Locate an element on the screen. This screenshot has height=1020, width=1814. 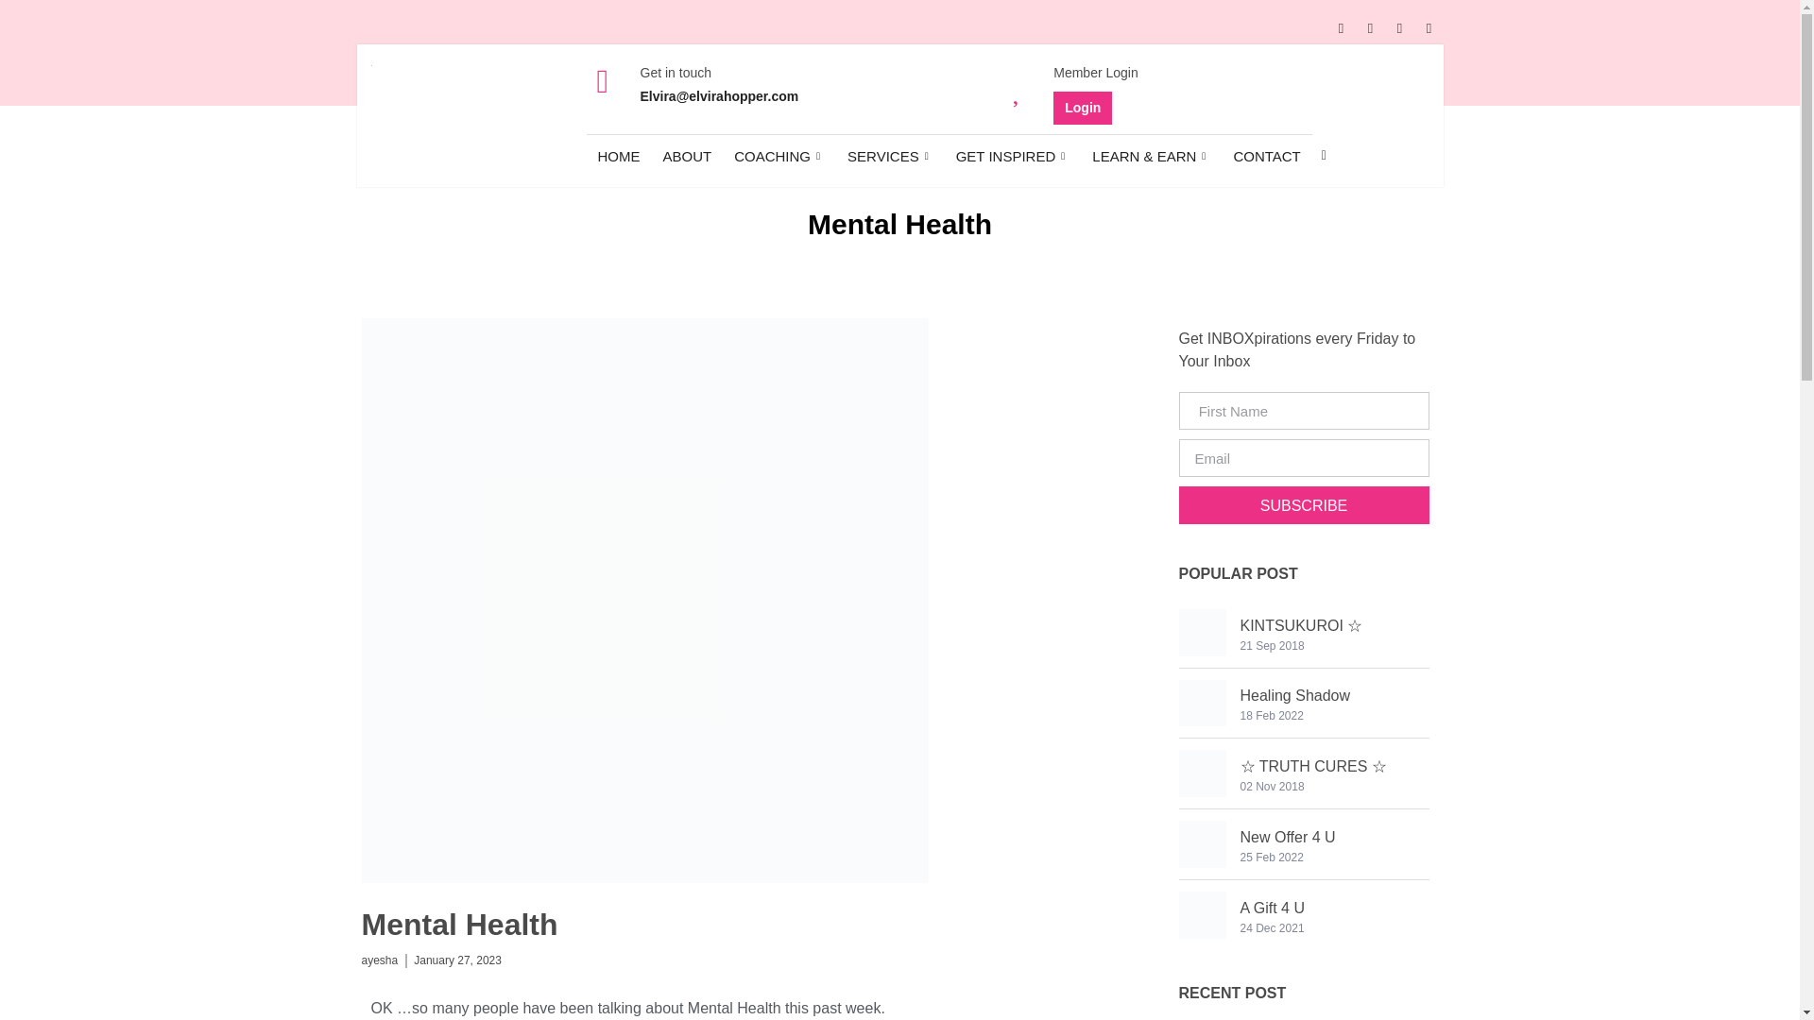
GET INSPIRED is located at coordinates (1013, 155).